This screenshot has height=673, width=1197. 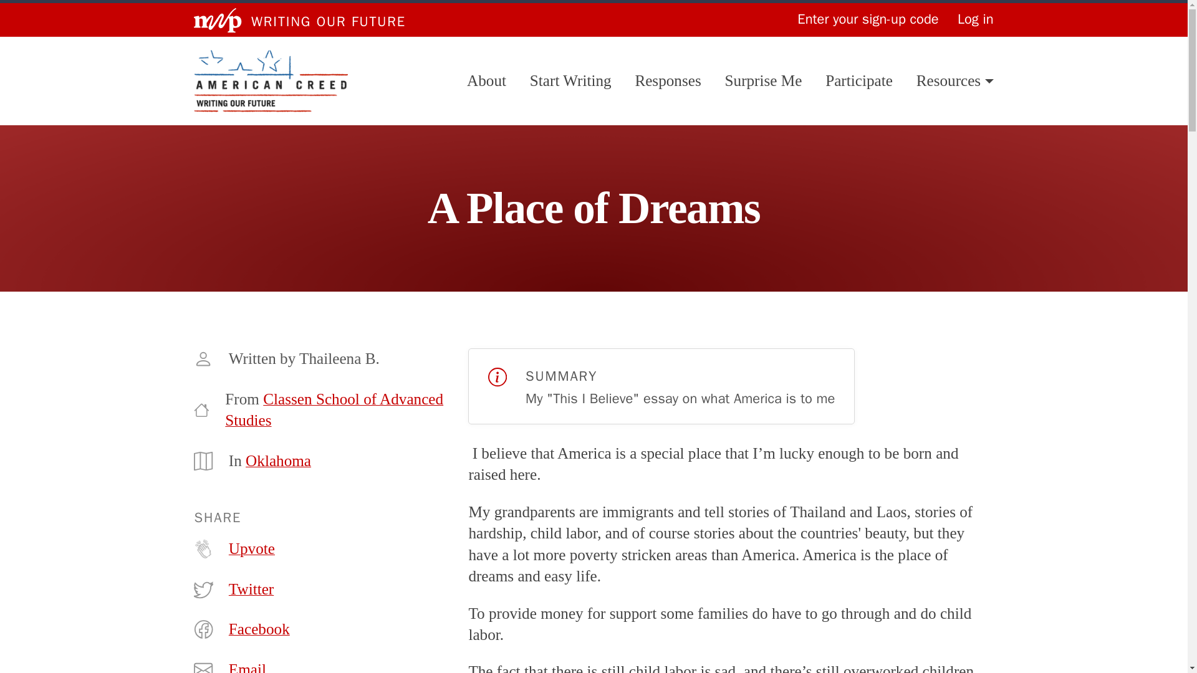 I want to click on National Writing Project, so click(x=218, y=20).